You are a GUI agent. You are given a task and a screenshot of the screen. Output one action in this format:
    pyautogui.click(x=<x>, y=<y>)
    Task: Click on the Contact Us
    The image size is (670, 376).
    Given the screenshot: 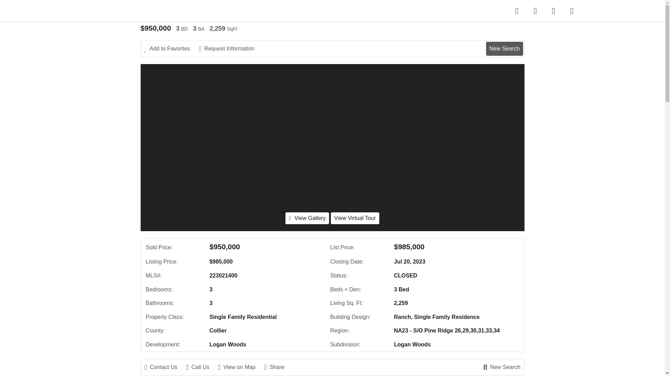 What is the action you would take?
    pyautogui.click(x=165, y=367)
    